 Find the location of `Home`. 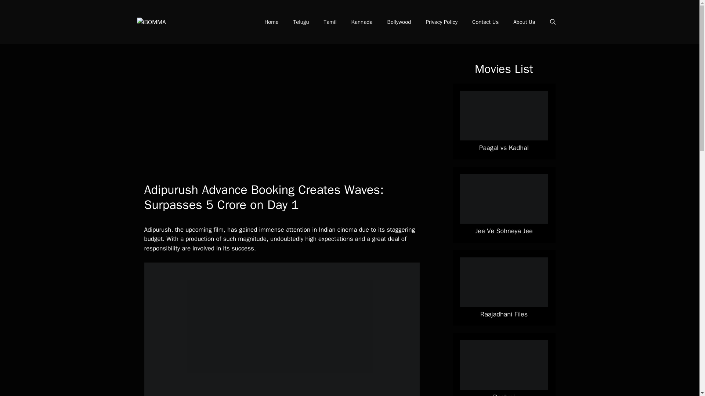

Home is located at coordinates (271, 22).